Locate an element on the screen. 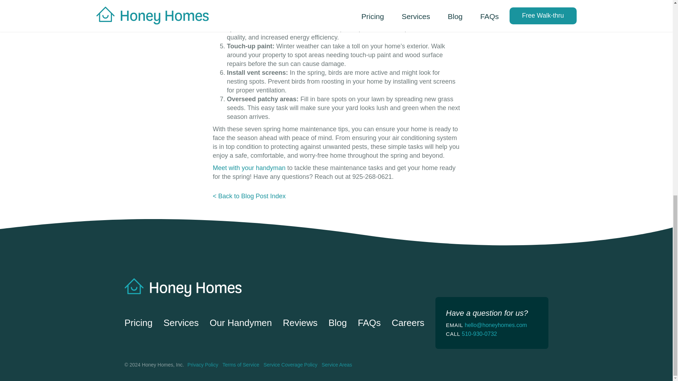  Pricing is located at coordinates (138, 322).